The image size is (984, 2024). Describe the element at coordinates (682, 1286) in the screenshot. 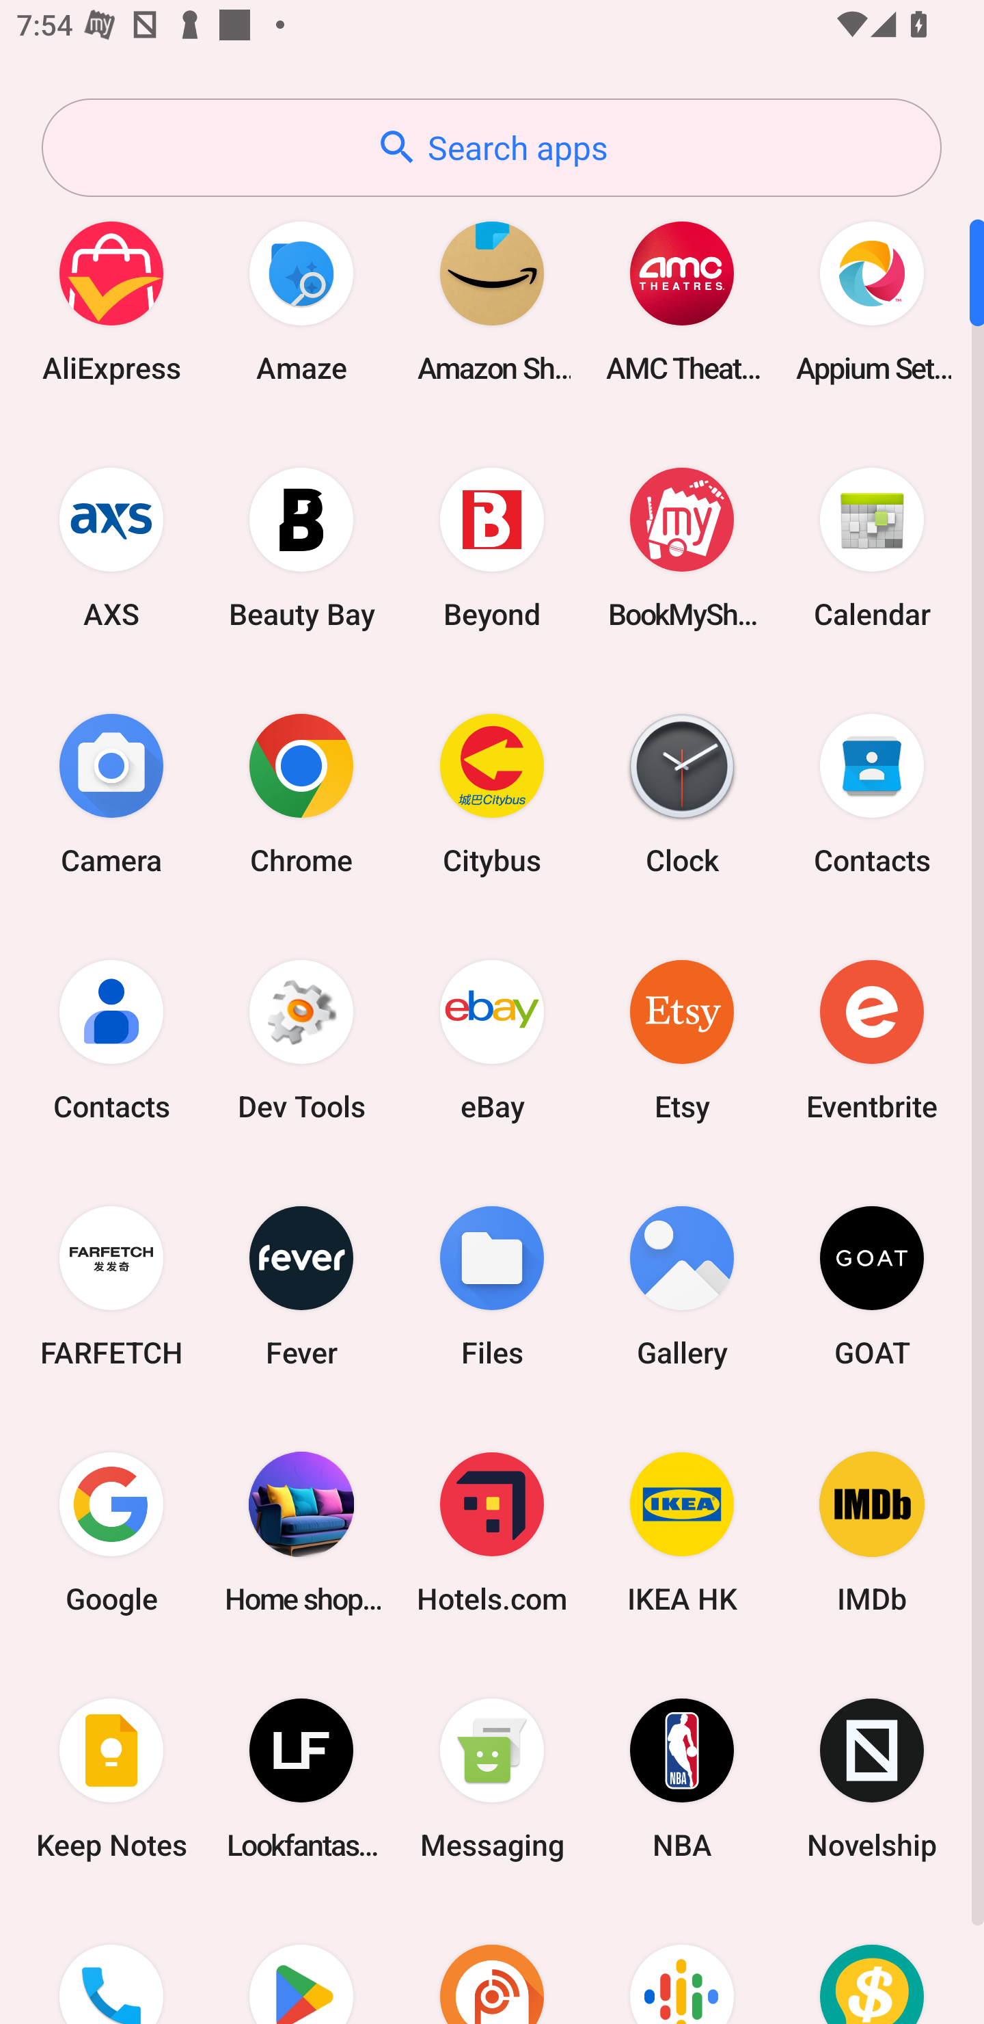

I see `Gallery` at that location.